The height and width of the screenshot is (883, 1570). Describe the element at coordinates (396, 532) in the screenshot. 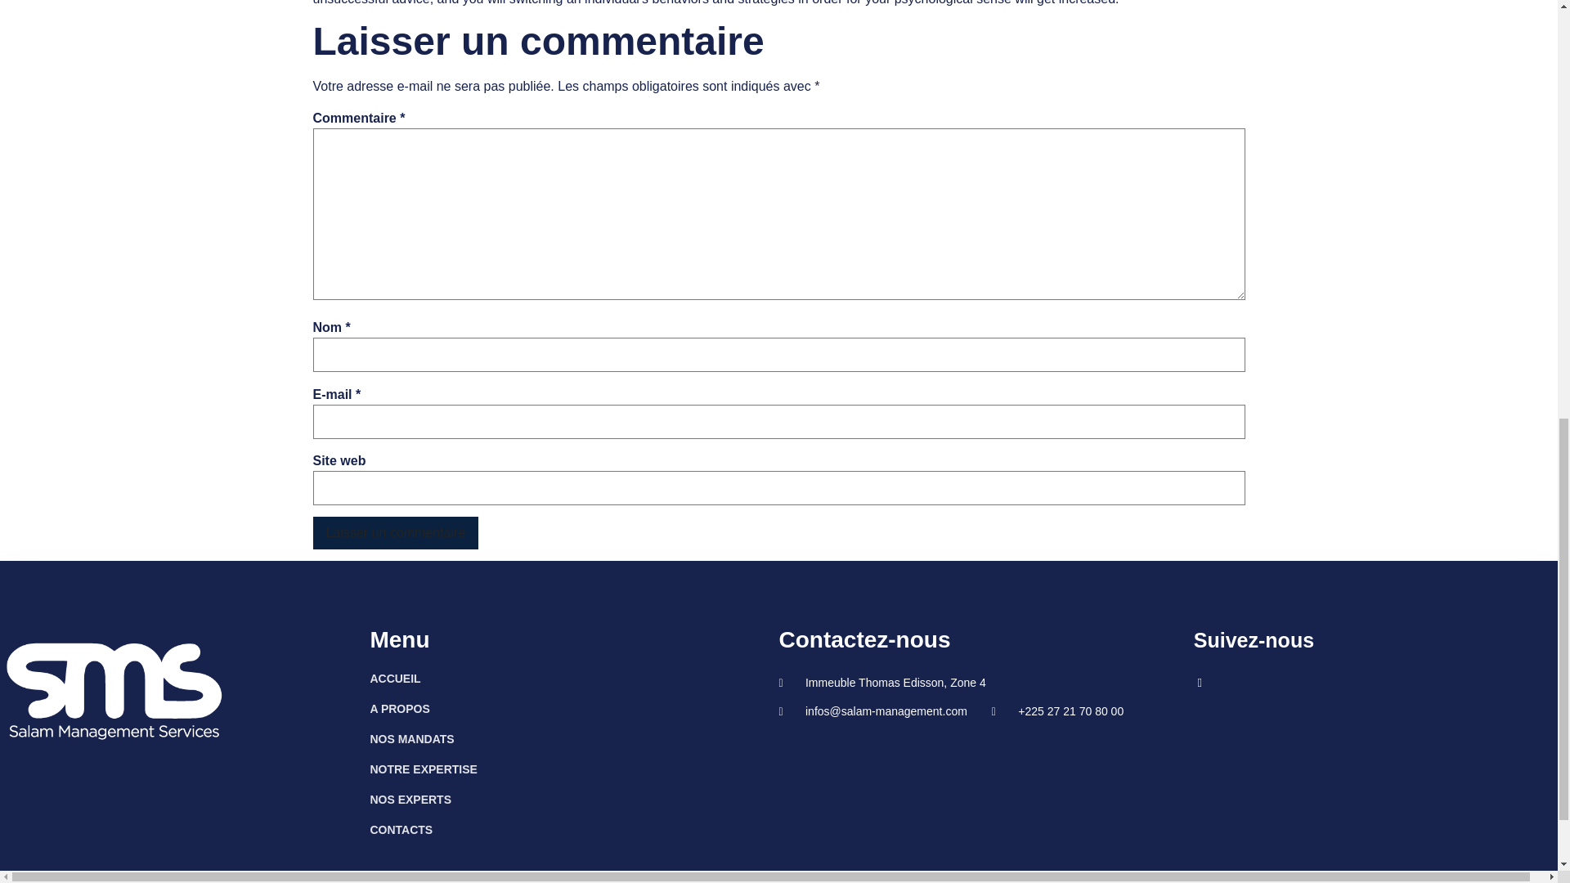

I see `Laisser un commentaire` at that location.